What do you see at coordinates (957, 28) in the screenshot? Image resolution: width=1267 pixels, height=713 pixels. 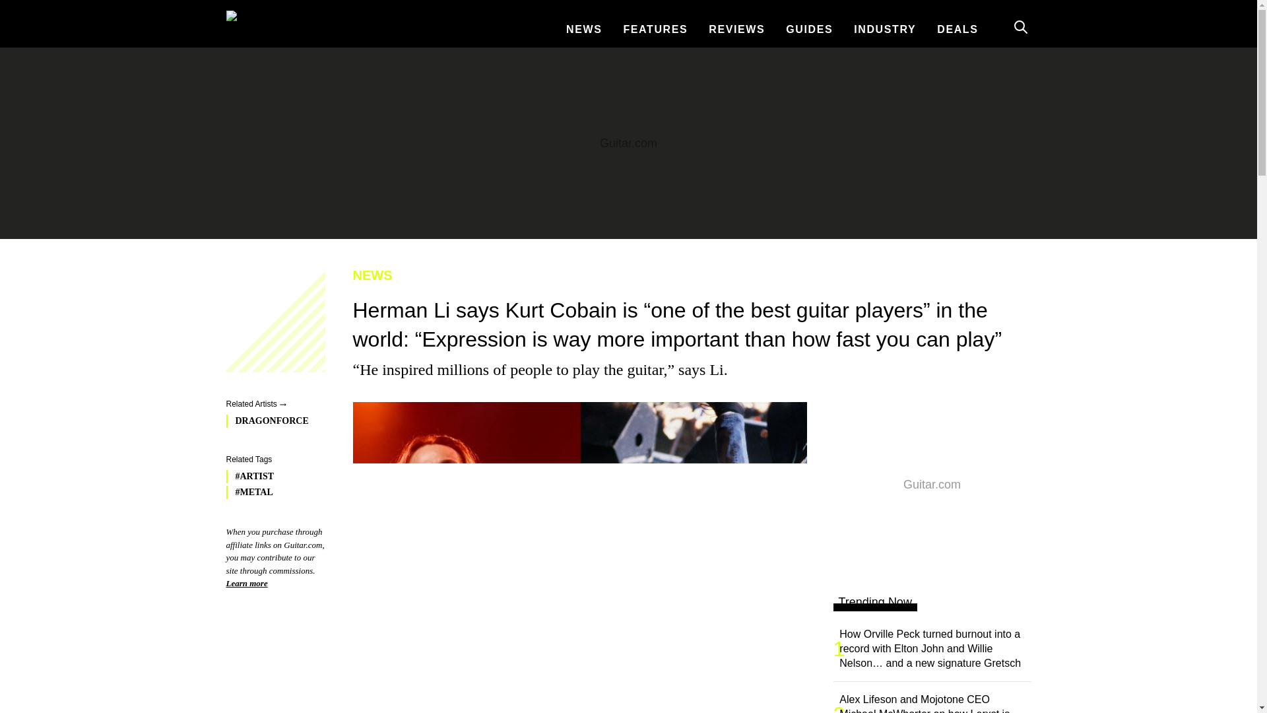 I see `DEALS` at bounding box center [957, 28].